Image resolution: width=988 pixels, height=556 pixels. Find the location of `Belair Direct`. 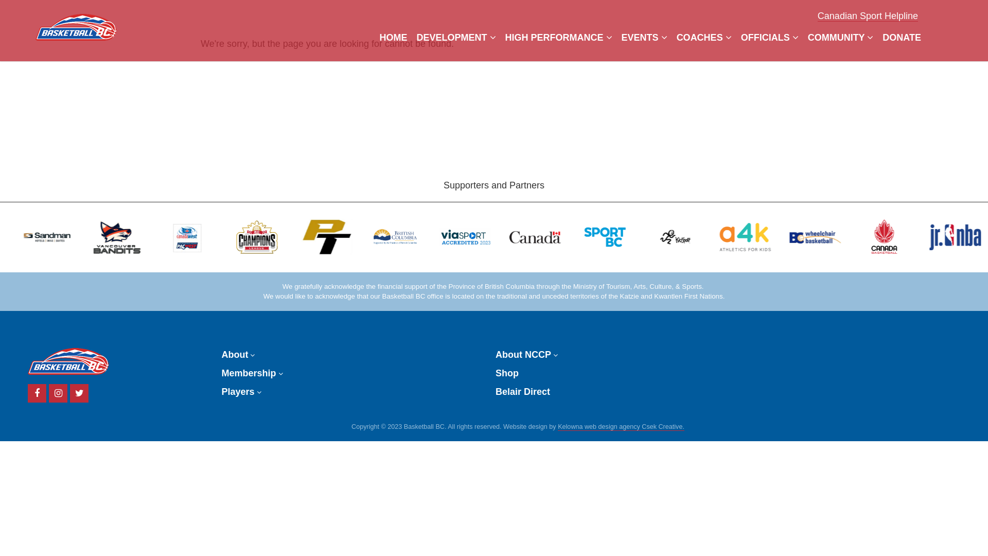

Belair Direct is located at coordinates (523, 392).